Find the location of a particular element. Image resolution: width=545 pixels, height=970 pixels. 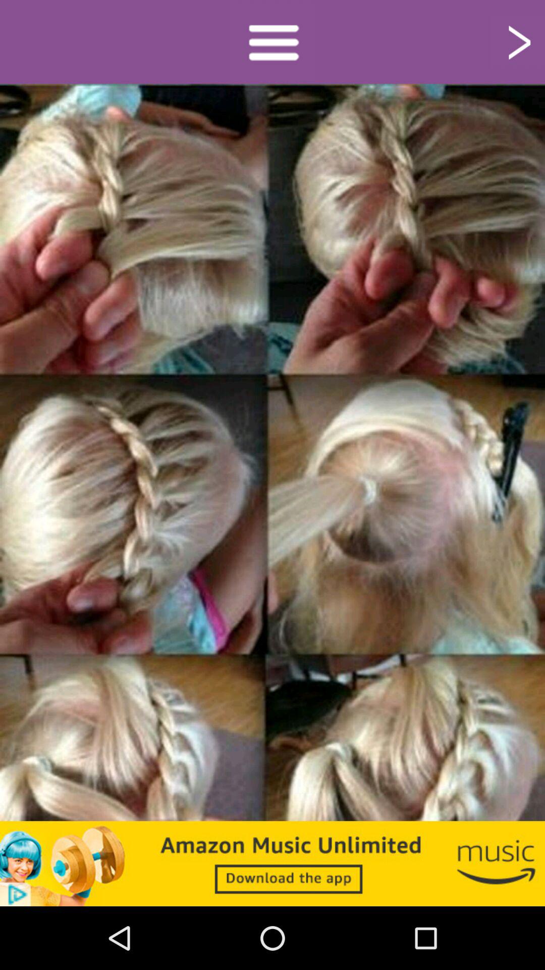

options drop down is located at coordinates (272, 41).